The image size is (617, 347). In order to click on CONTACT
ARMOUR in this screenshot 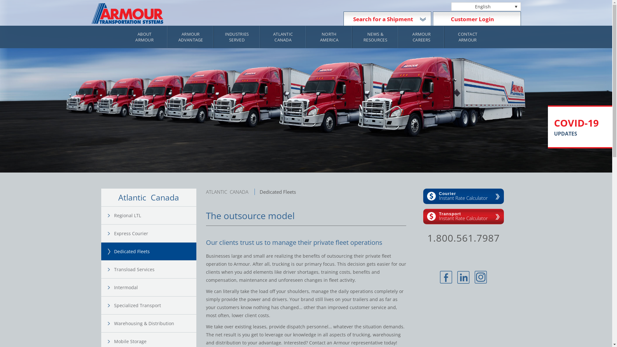, I will do `click(468, 37)`.